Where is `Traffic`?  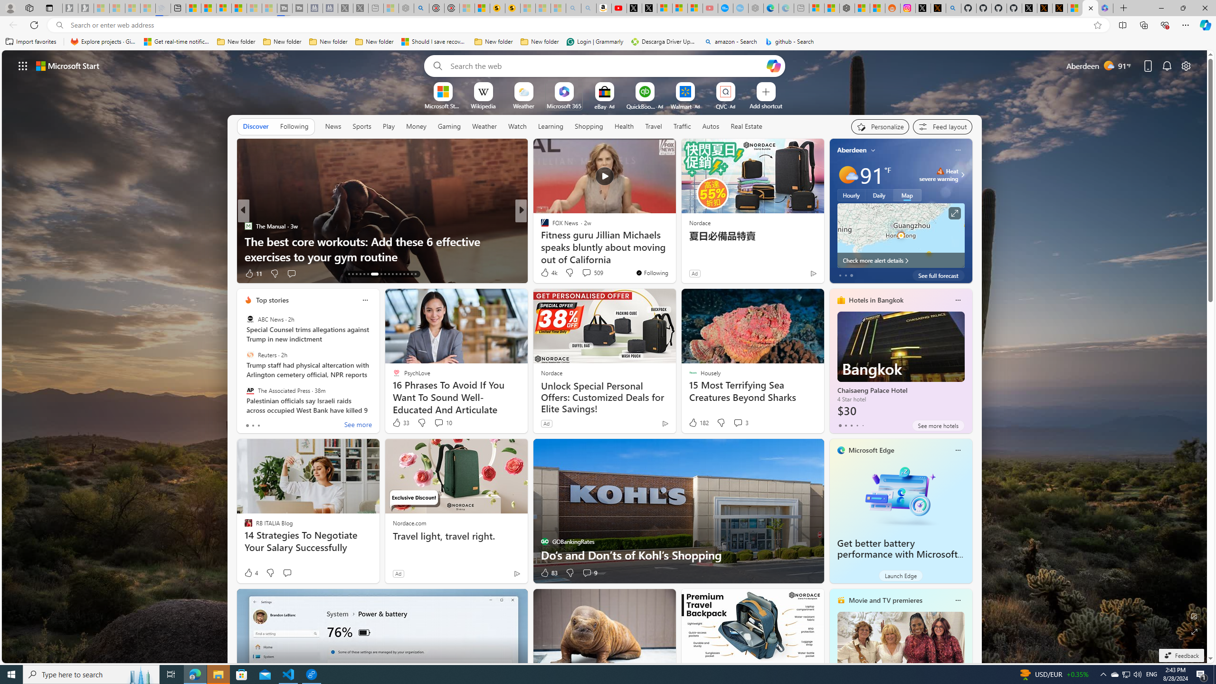 Traffic is located at coordinates (682, 126).